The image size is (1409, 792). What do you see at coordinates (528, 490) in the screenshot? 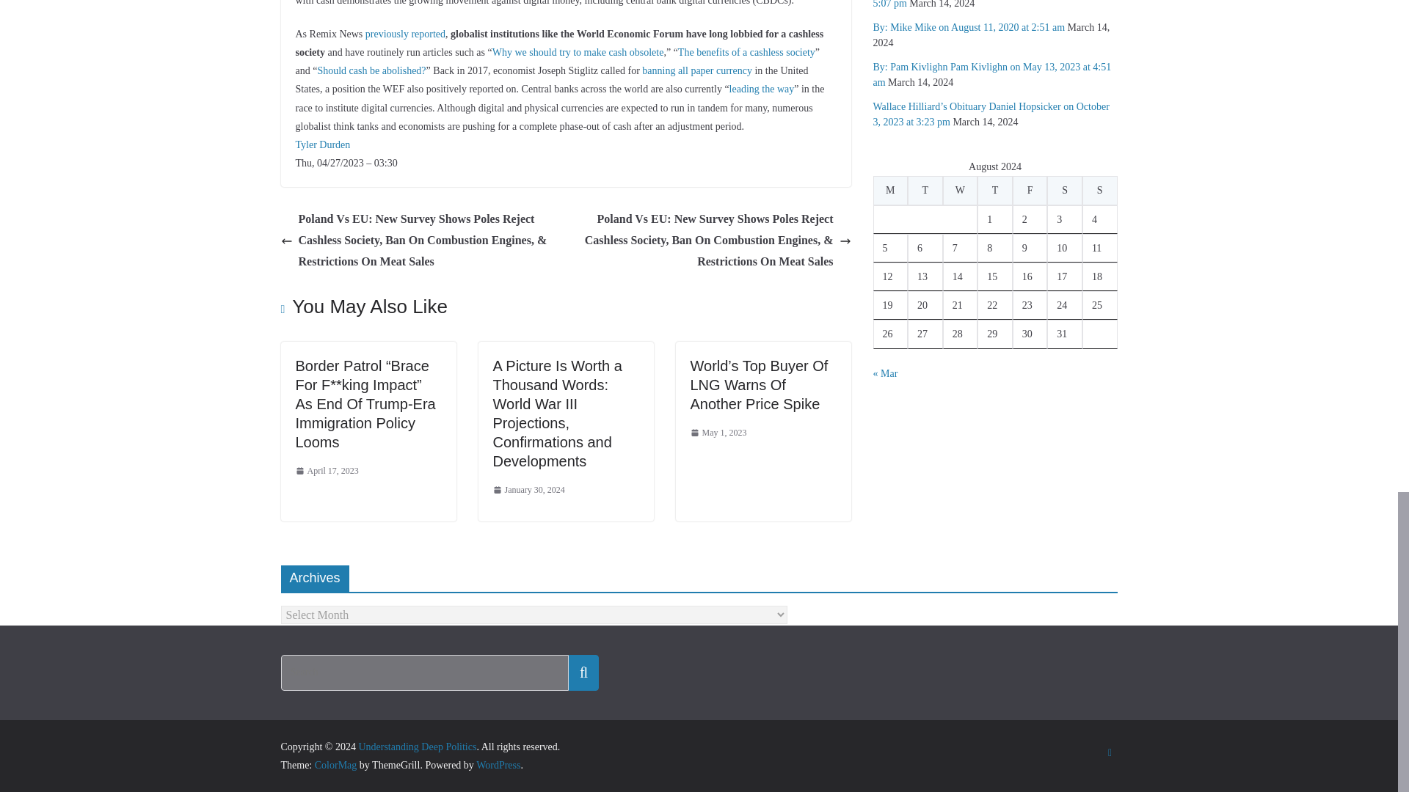
I see `January 30, 2024` at bounding box center [528, 490].